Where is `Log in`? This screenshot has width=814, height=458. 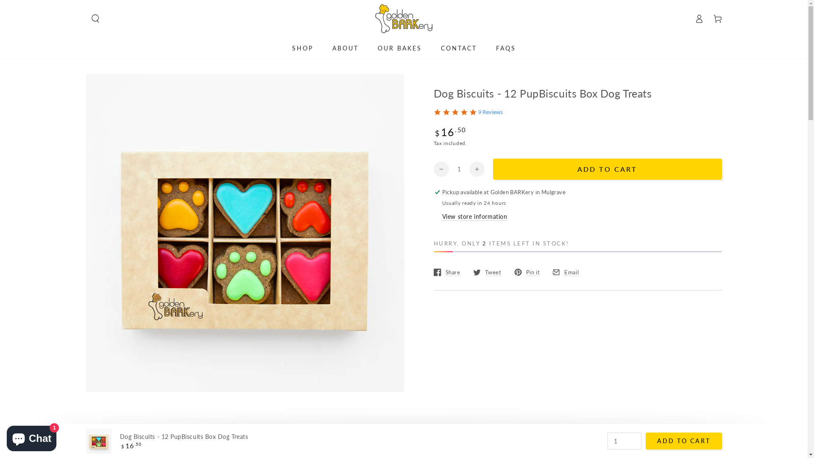
Log in is located at coordinates (699, 19).